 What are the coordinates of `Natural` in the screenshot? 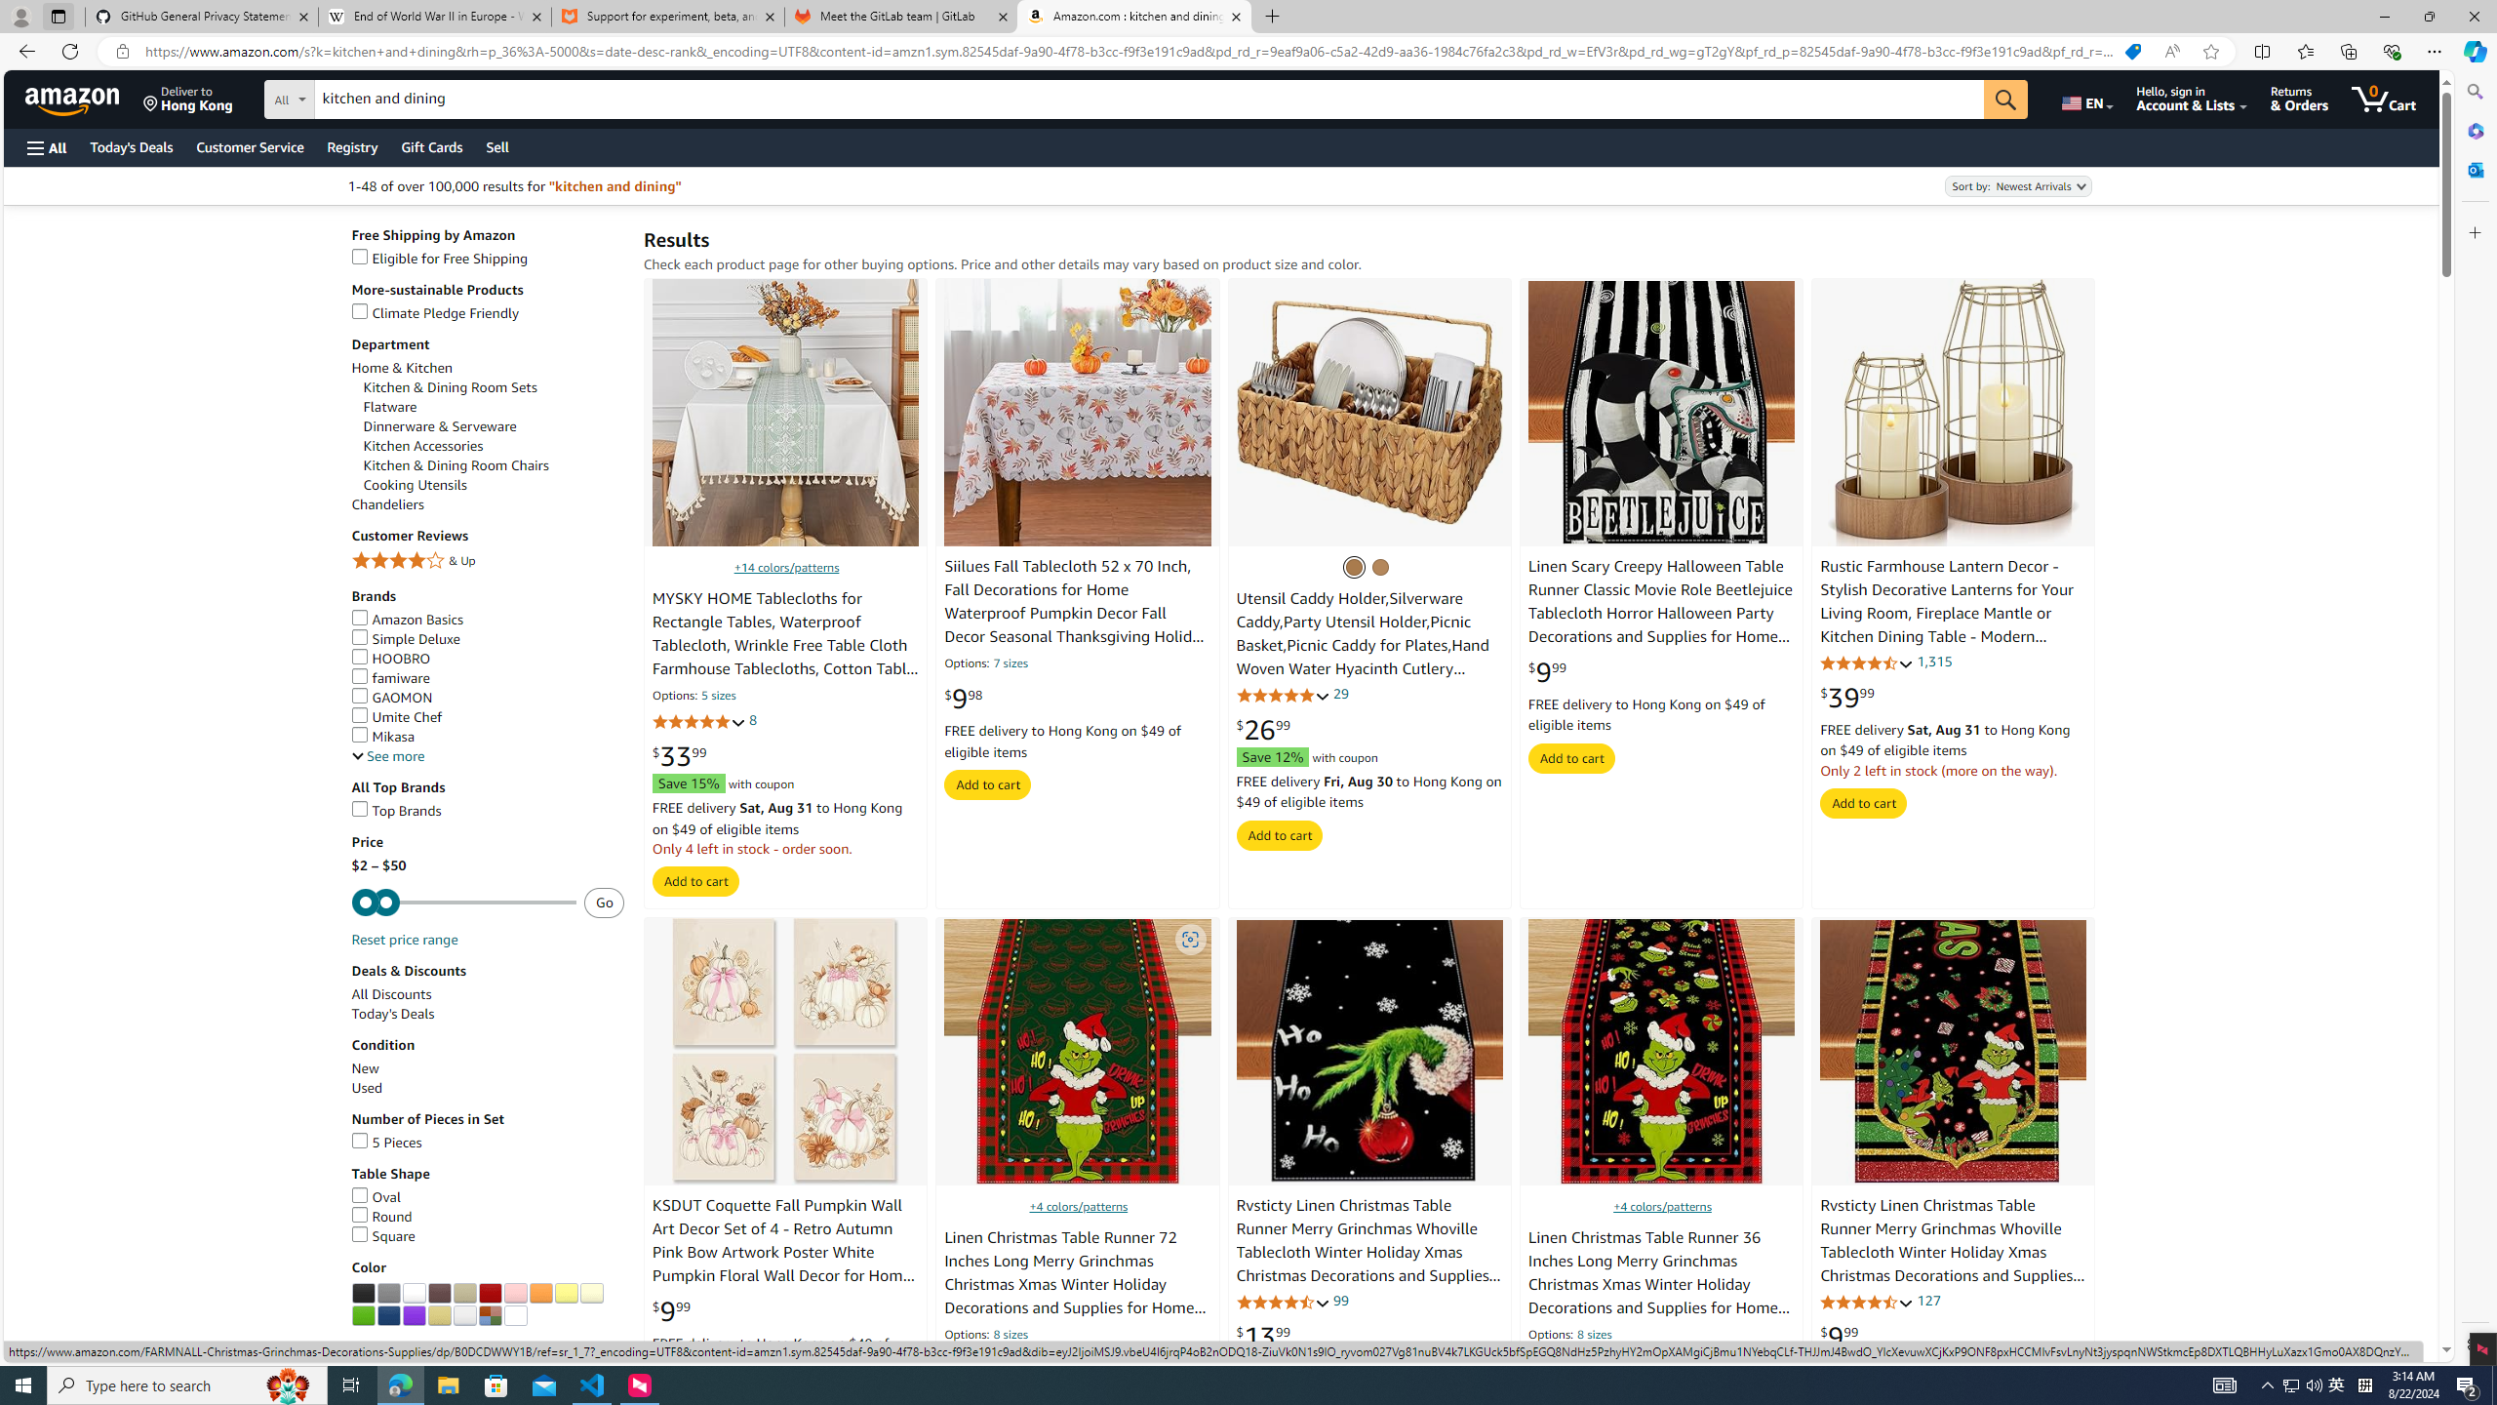 It's located at (1381, 566).